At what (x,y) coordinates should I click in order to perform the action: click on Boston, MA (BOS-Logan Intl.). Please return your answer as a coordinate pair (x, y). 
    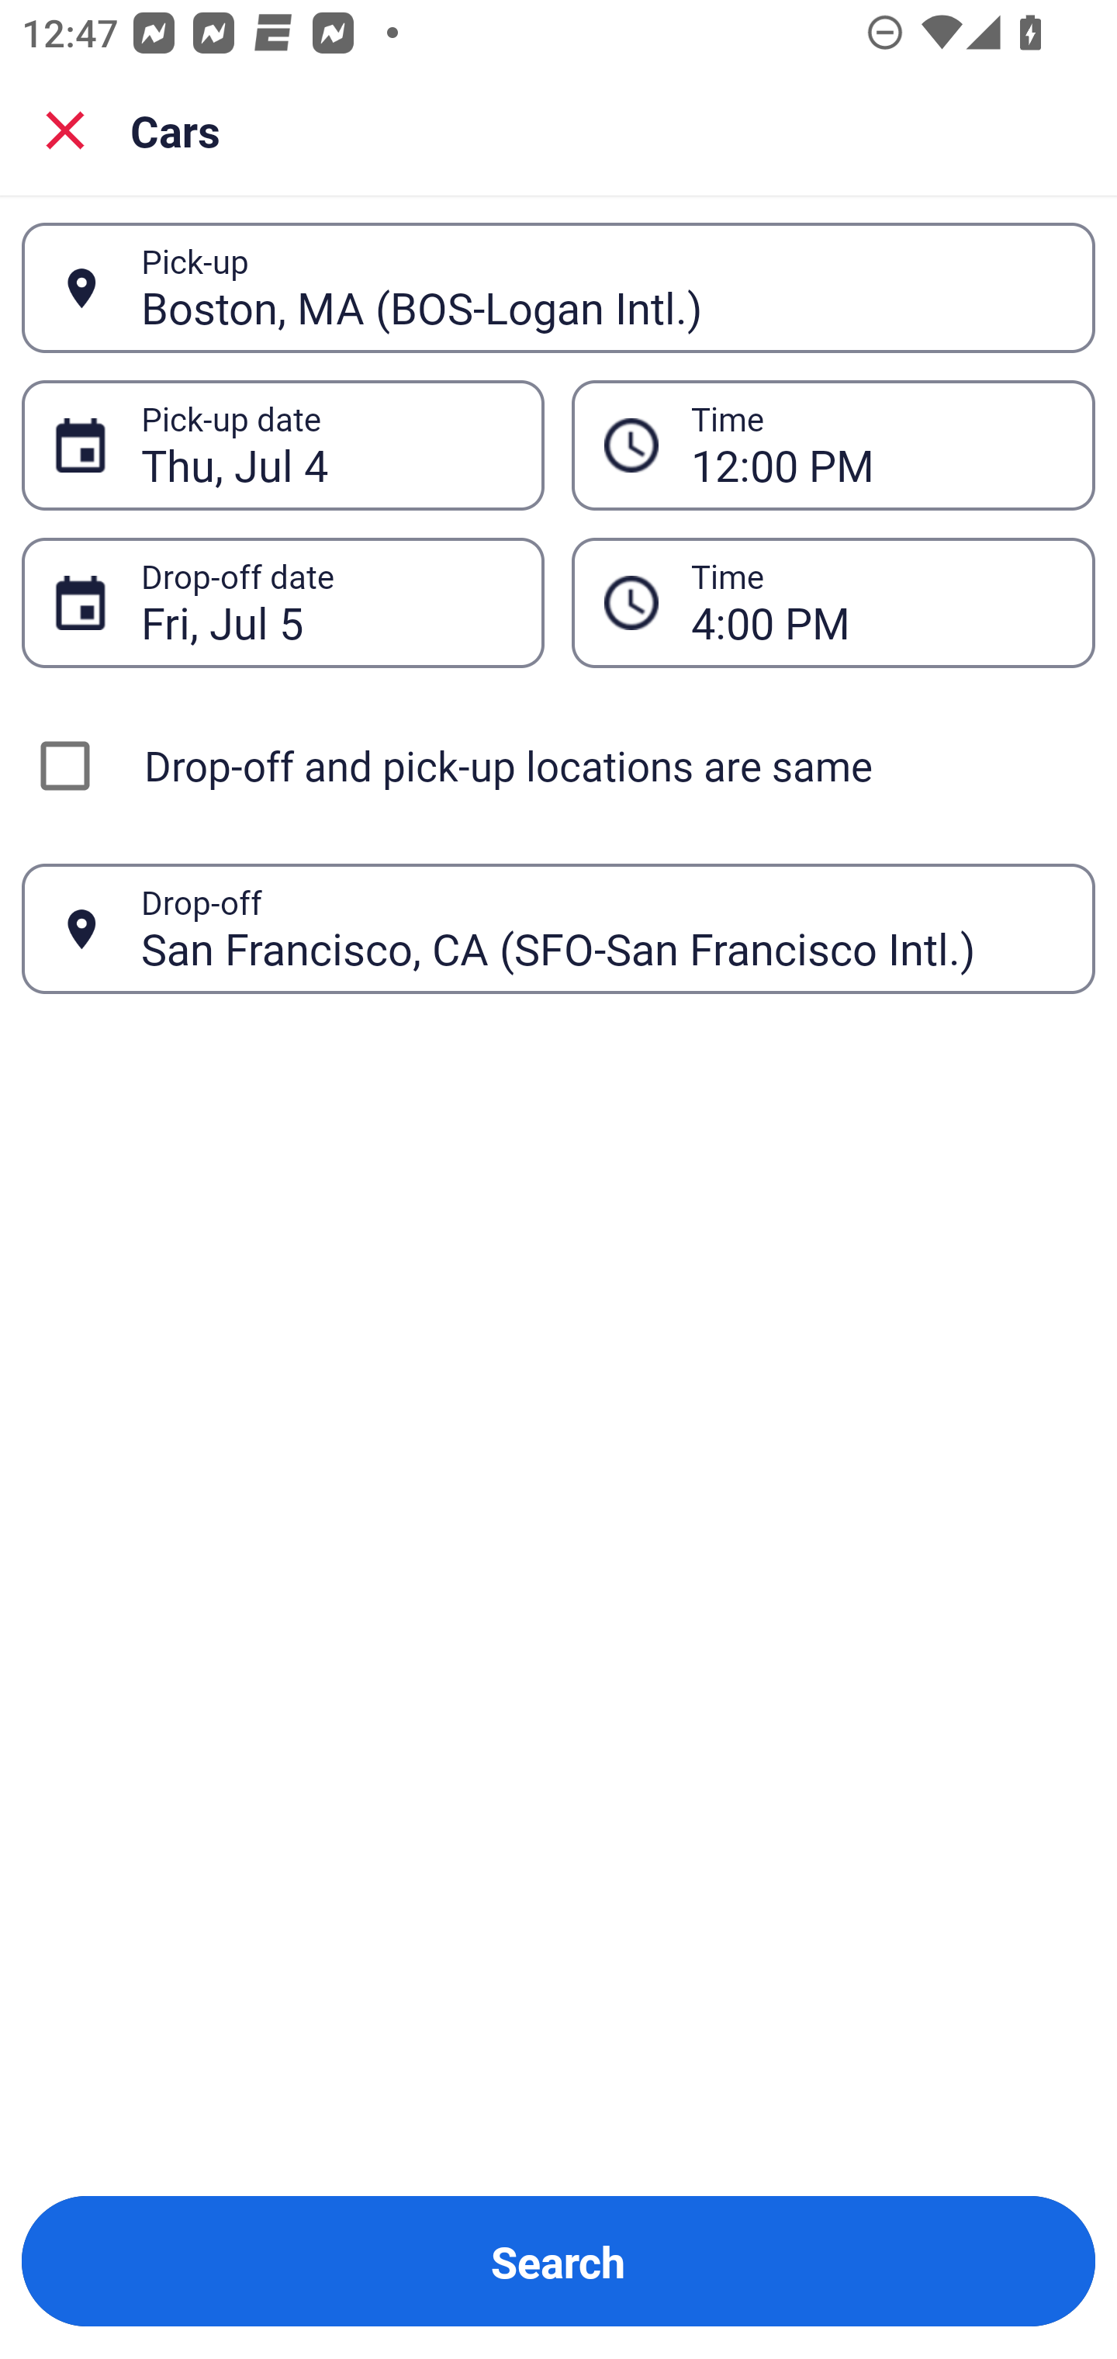
    Looking at the image, I should click on (601, 287).